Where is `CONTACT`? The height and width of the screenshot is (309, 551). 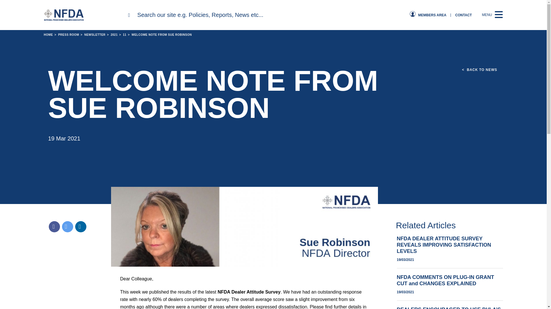 CONTACT is located at coordinates (463, 15).